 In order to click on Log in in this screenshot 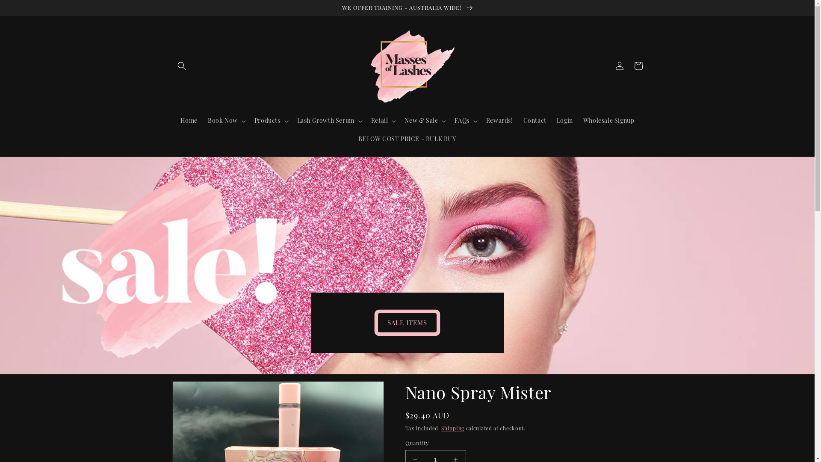, I will do `click(619, 66)`.